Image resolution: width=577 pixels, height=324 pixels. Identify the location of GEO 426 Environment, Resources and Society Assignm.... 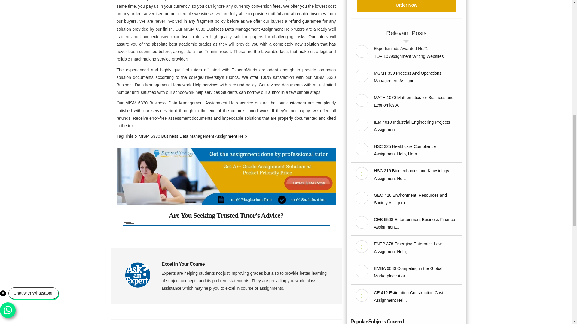
(410, 199).